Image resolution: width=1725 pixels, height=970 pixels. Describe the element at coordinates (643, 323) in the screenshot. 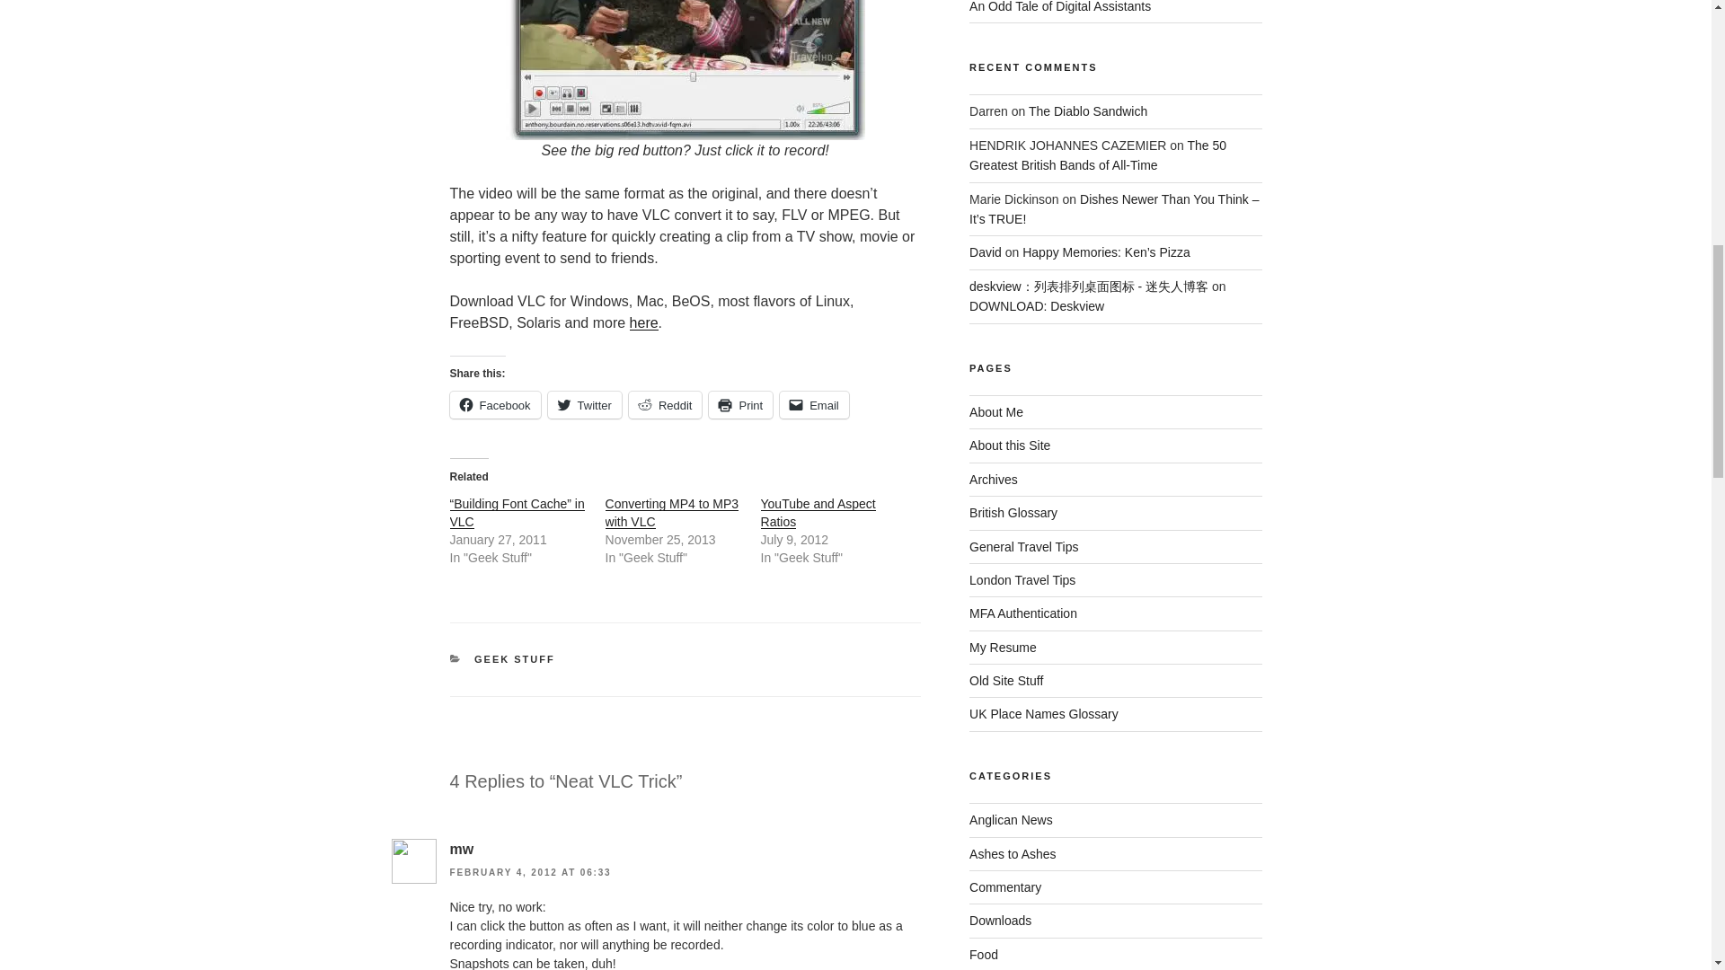

I see `here` at that location.